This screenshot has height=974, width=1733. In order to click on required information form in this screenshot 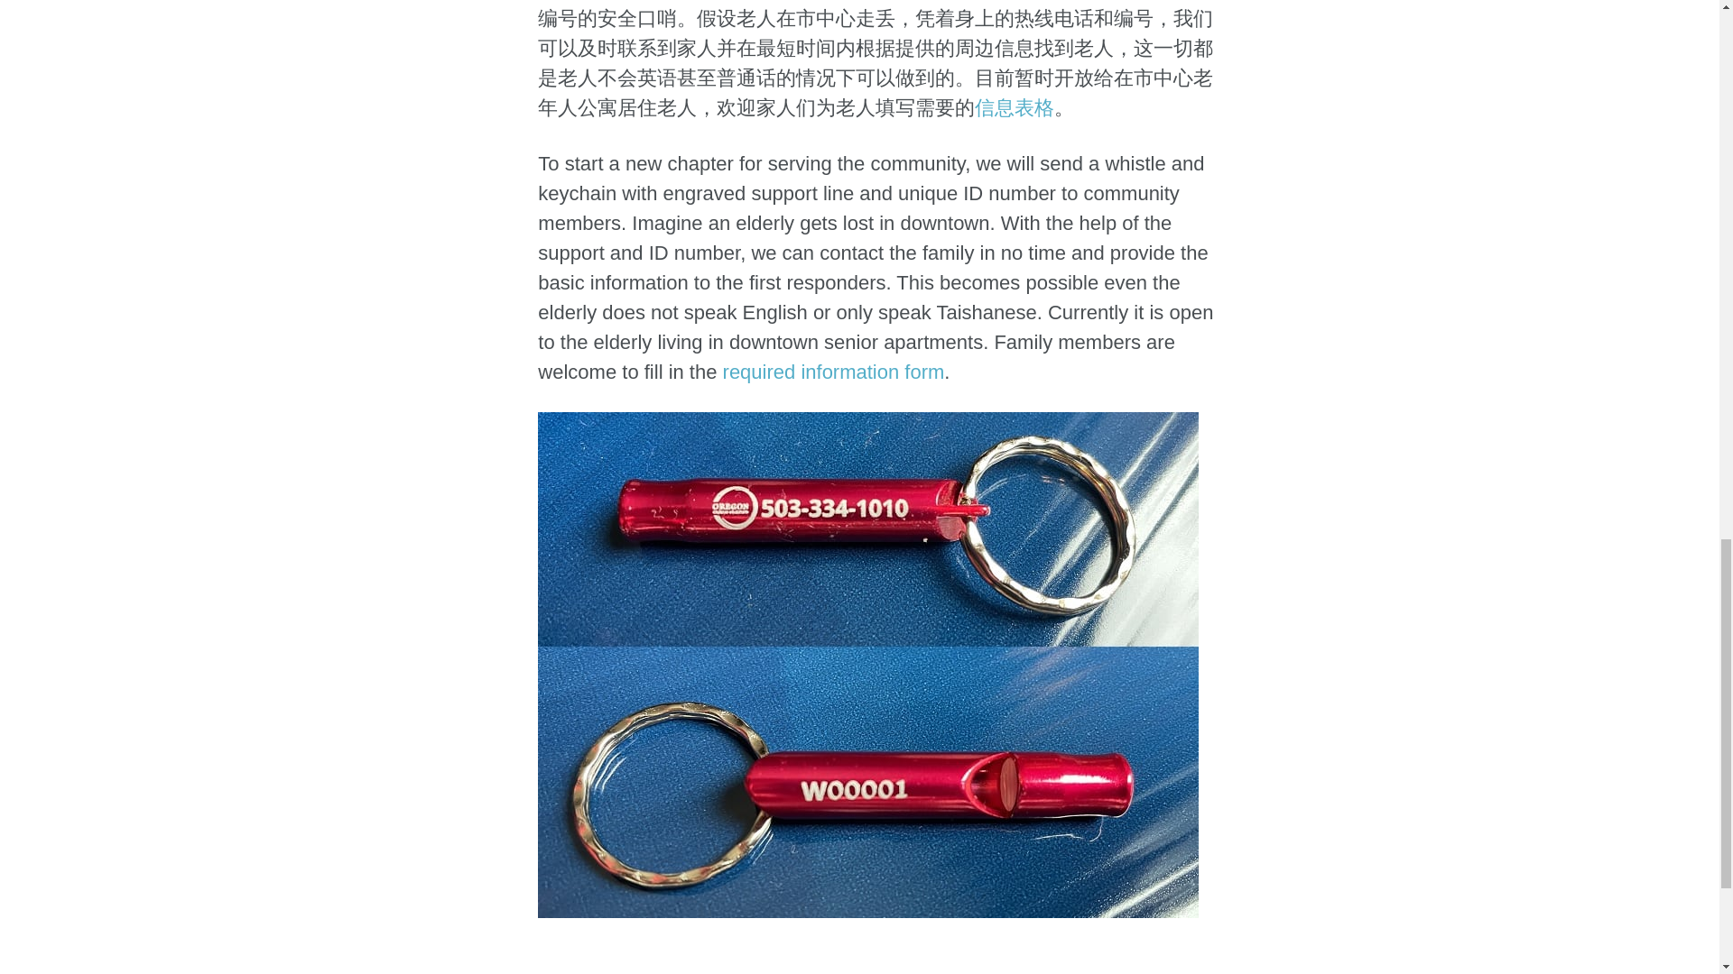, I will do `click(833, 372)`.